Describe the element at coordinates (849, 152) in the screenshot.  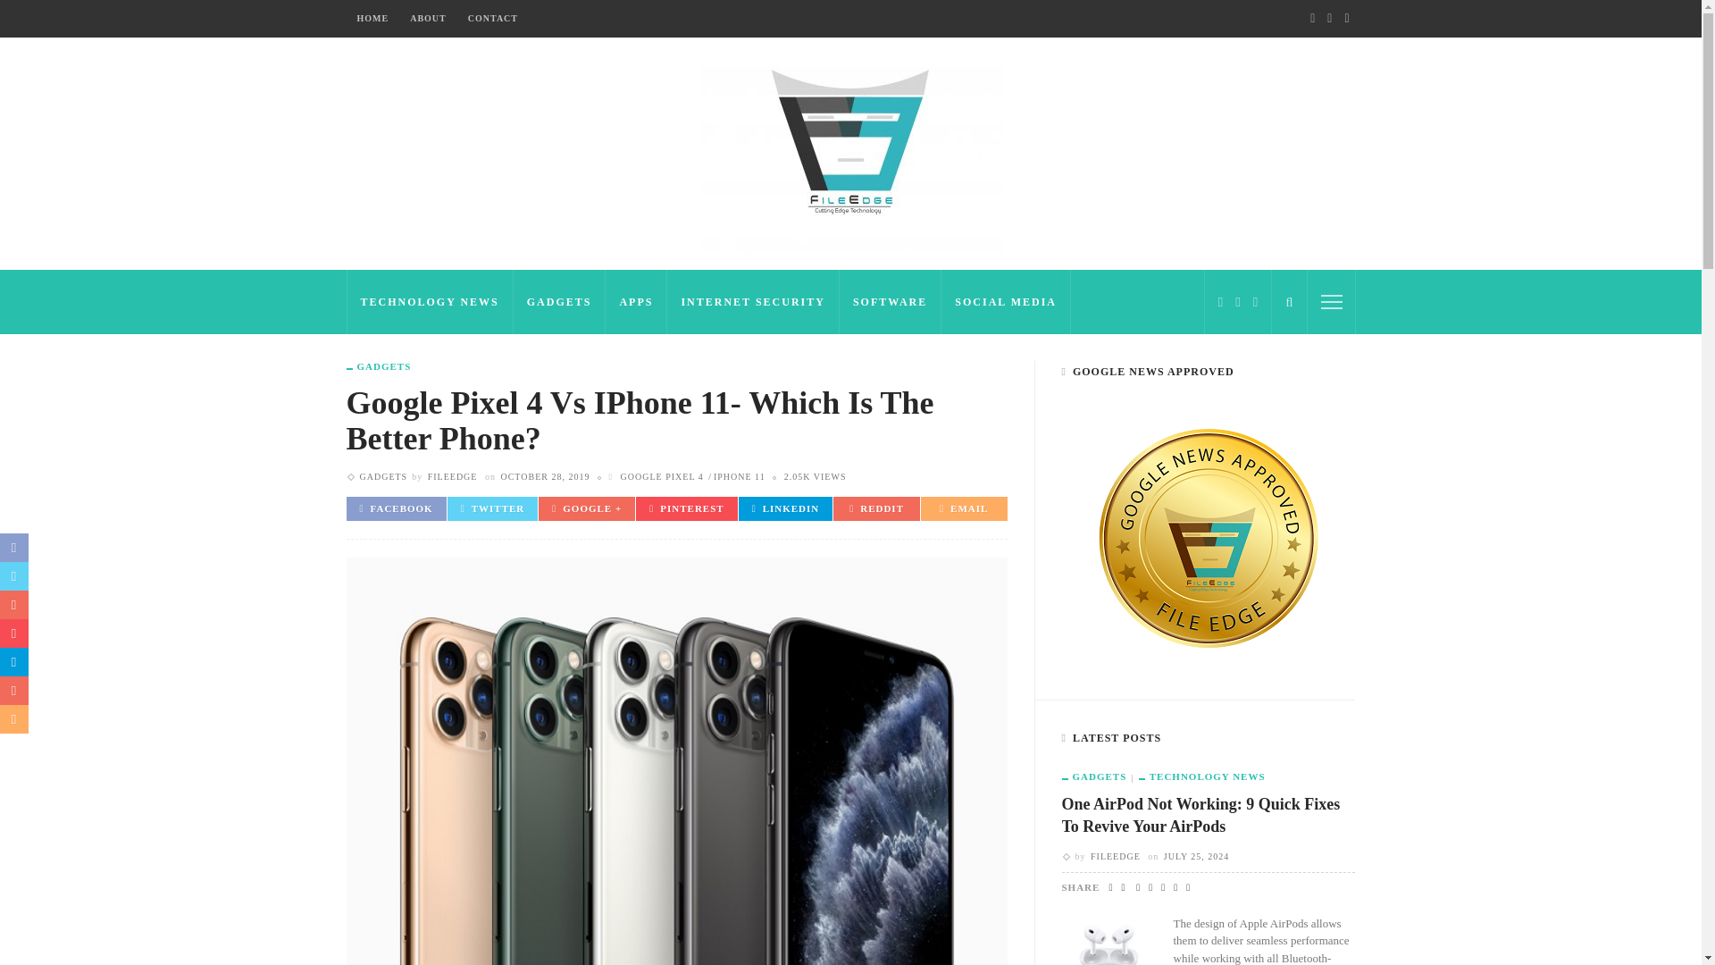
I see `File Edge` at that location.